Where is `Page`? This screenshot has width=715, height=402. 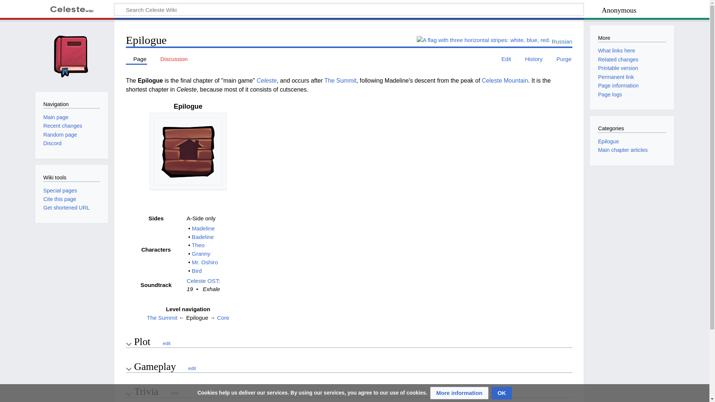 Page is located at coordinates (136, 59).